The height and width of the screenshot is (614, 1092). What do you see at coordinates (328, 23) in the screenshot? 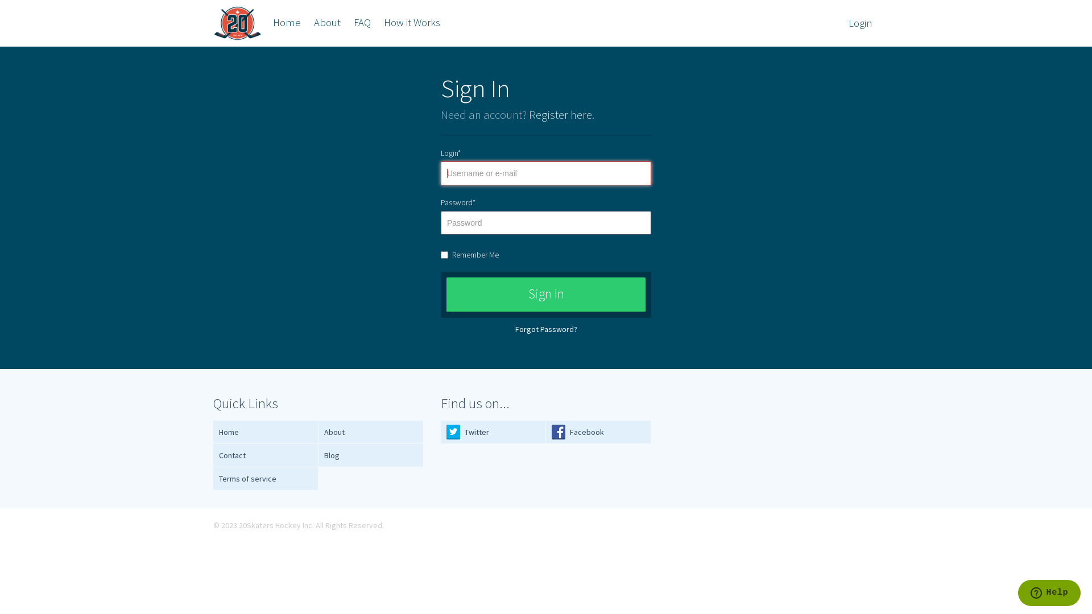
I see `About` at bounding box center [328, 23].